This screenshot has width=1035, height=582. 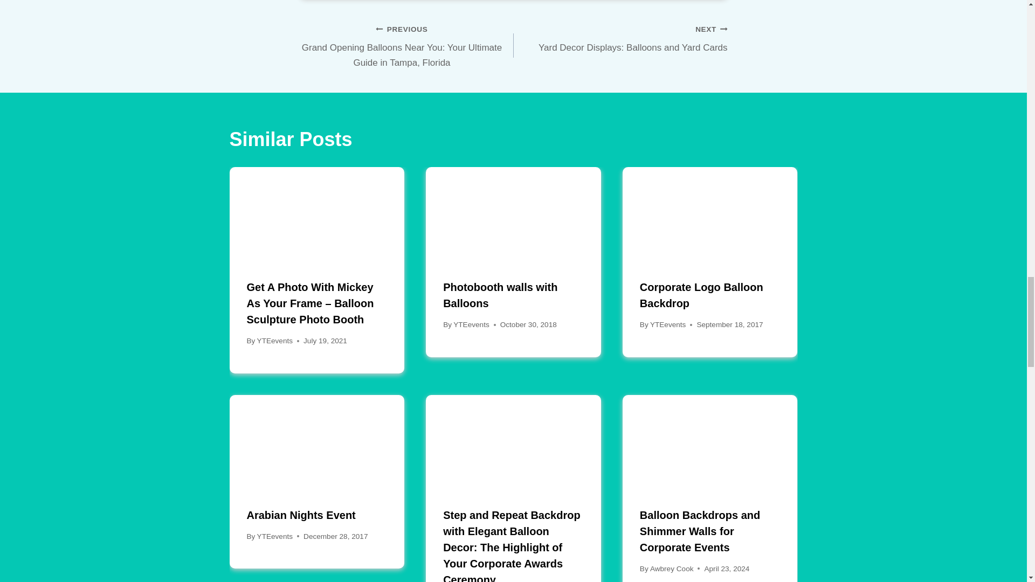 I want to click on YTEevents, so click(x=620, y=38).